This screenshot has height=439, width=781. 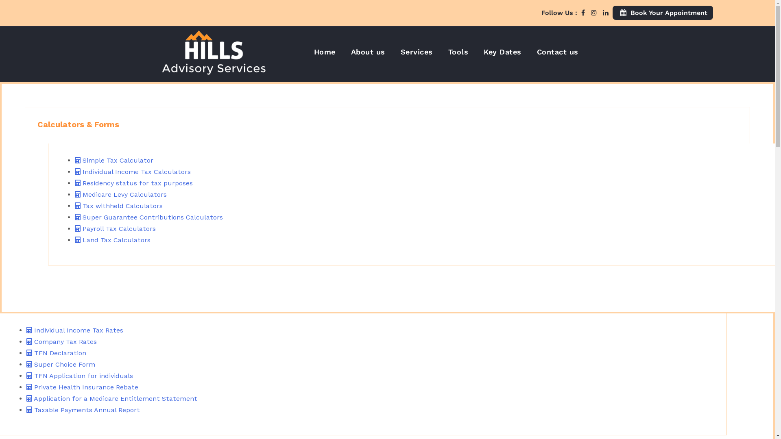 What do you see at coordinates (113, 240) in the screenshot?
I see `Land Tax Calculators` at bounding box center [113, 240].